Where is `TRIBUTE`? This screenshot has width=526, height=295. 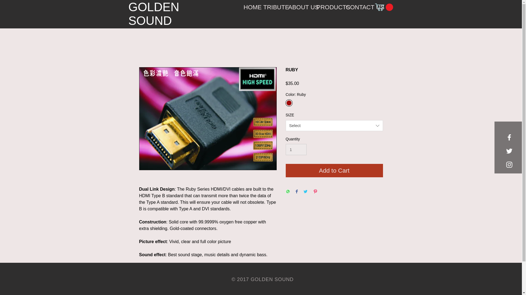 TRIBUTE is located at coordinates (271, 7).